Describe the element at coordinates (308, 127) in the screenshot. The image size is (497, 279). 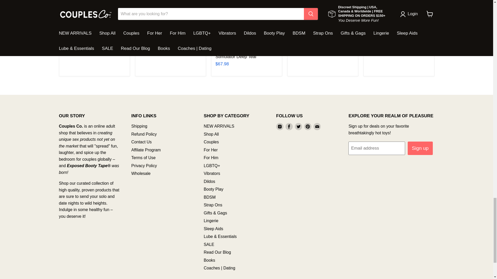
I see `Pinterest` at that location.